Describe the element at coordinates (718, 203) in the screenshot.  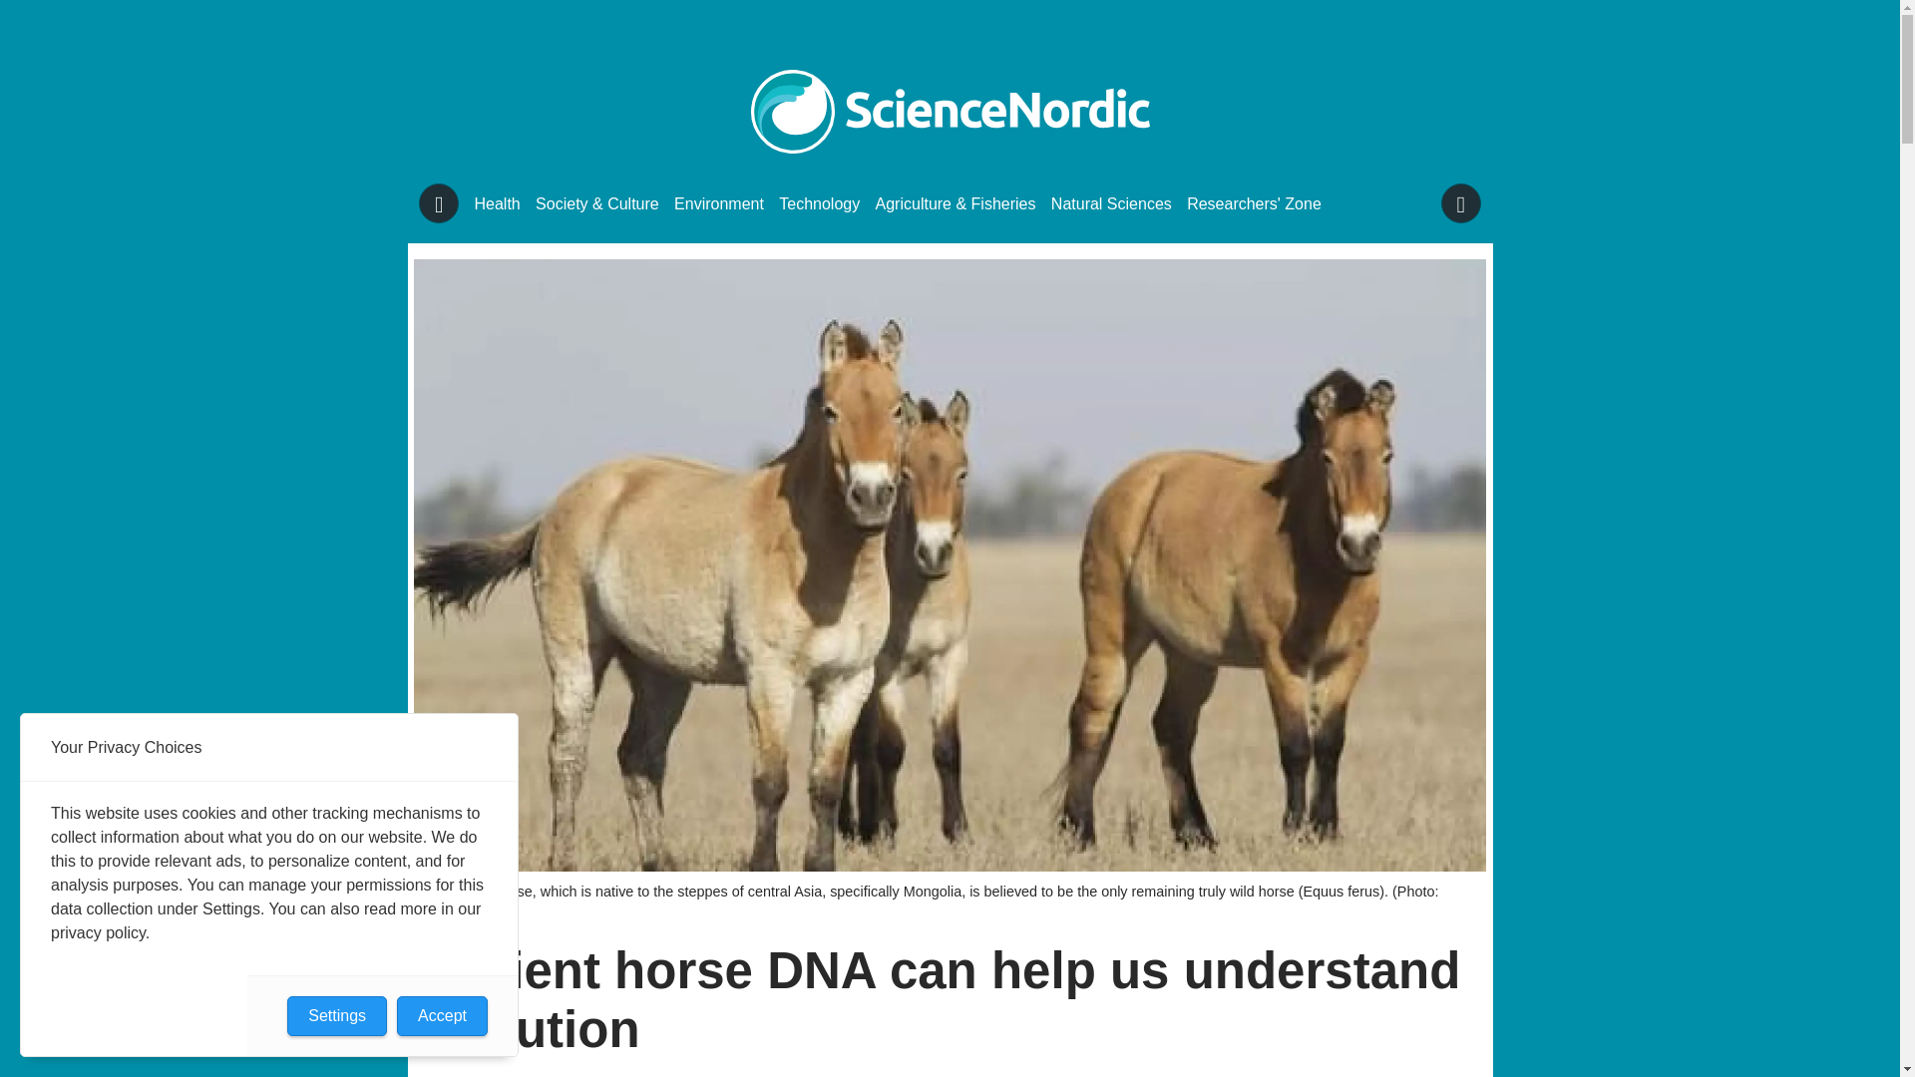
I see `Environment` at that location.